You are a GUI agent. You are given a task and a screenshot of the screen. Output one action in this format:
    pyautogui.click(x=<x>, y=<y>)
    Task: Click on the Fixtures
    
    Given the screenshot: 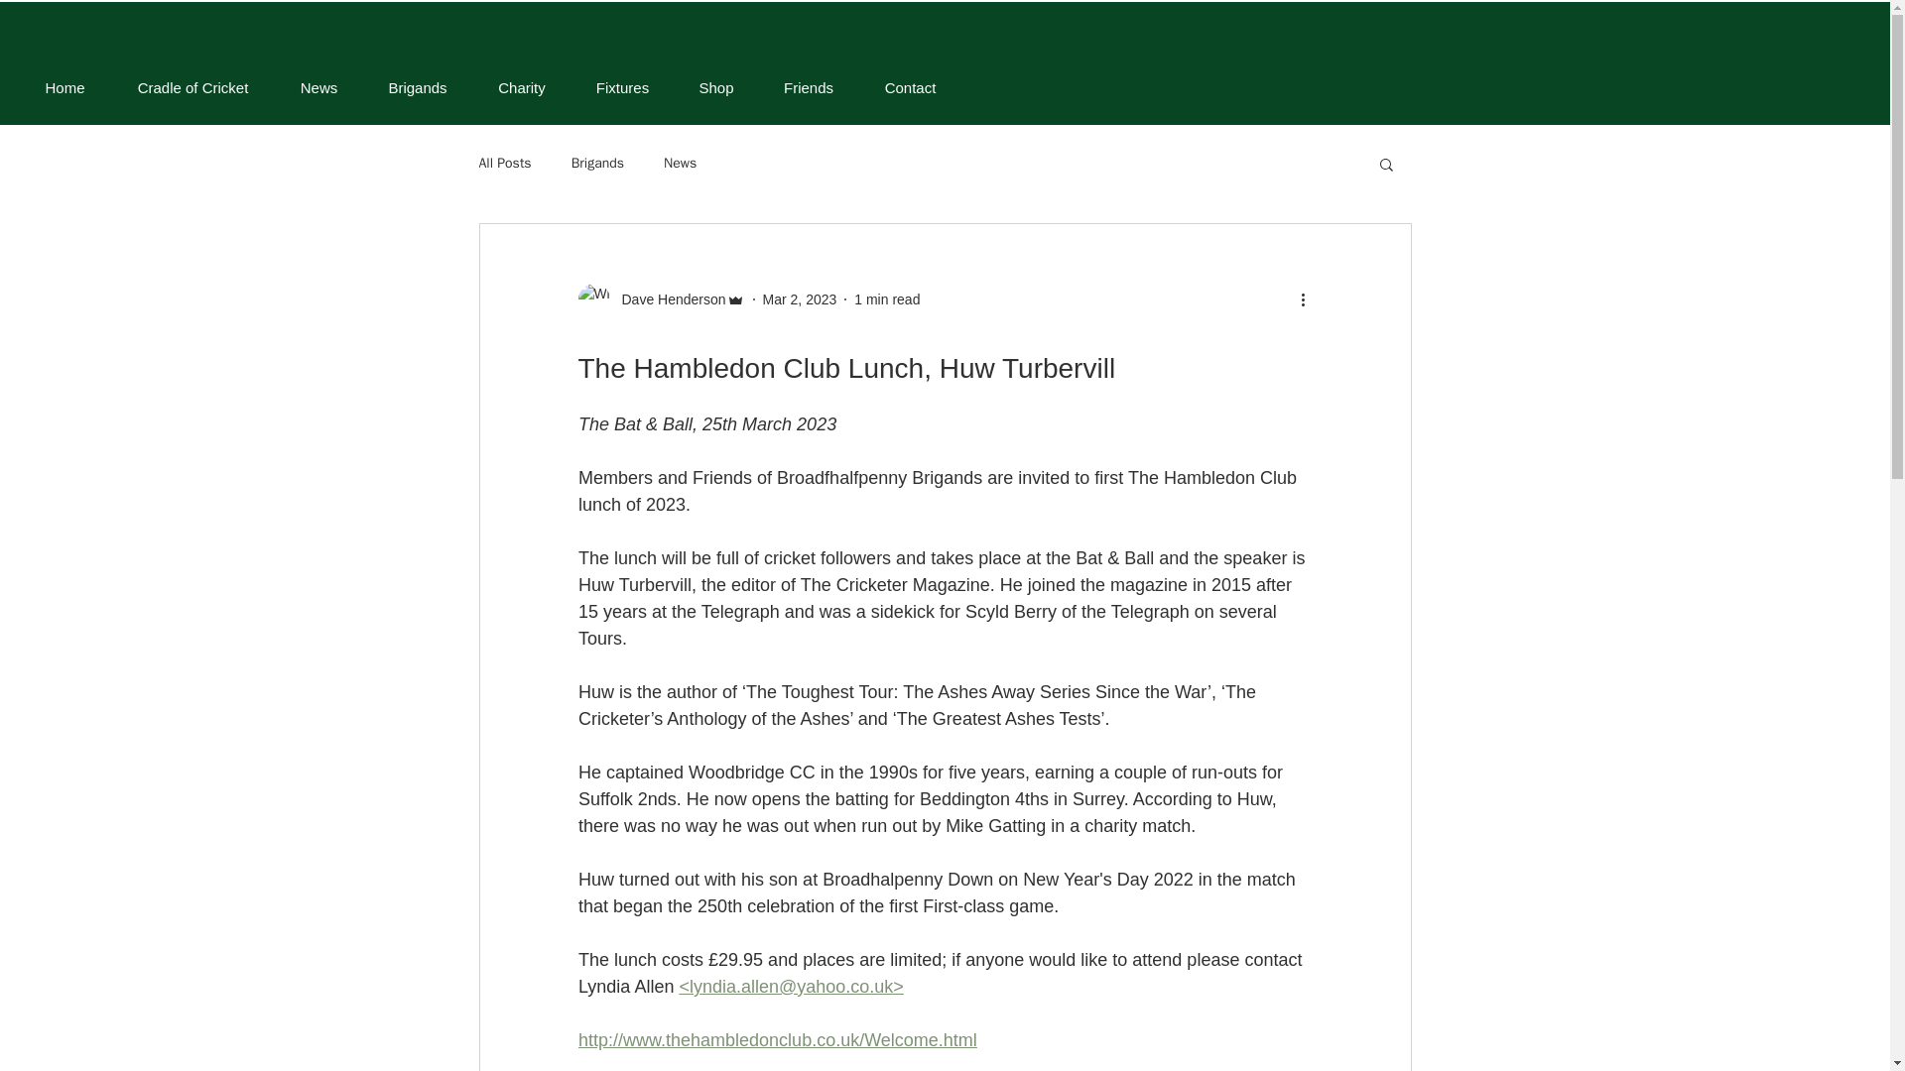 What is the action you would take?
    pyautogui.click(x=623, y=87)
    